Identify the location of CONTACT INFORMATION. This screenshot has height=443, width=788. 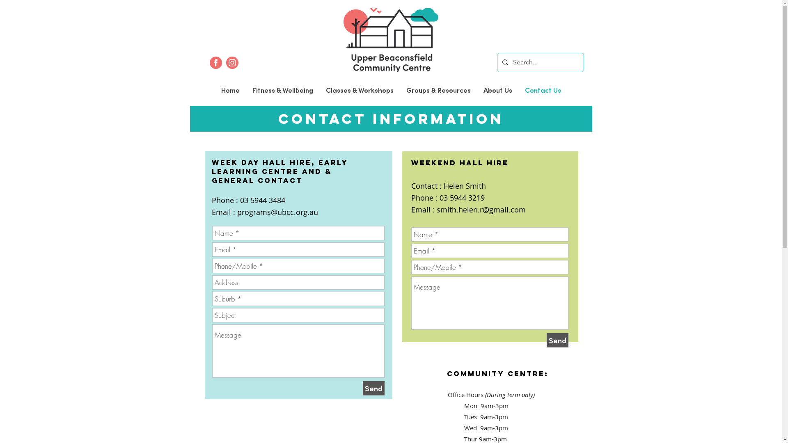
(391, 119).